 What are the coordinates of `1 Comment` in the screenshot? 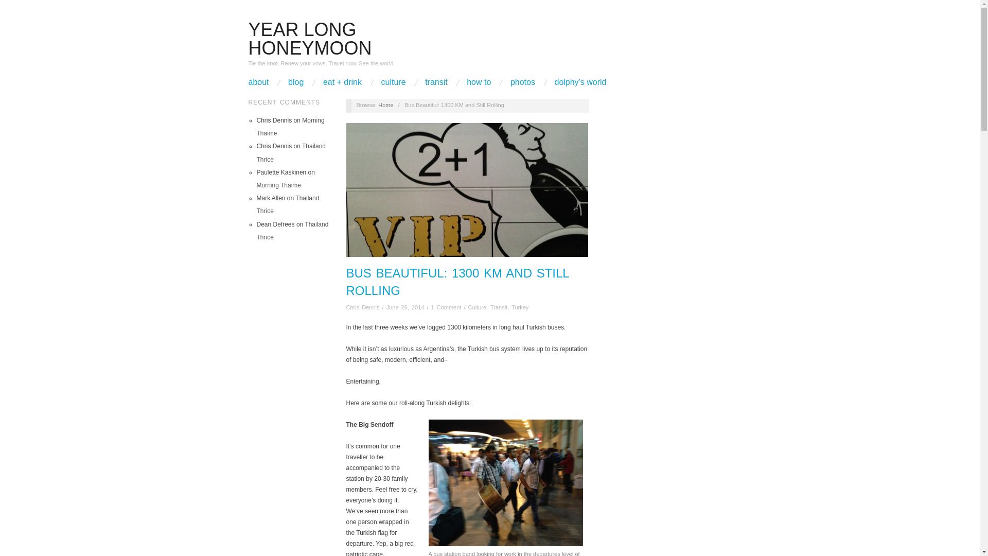 It's located at (446, 307).